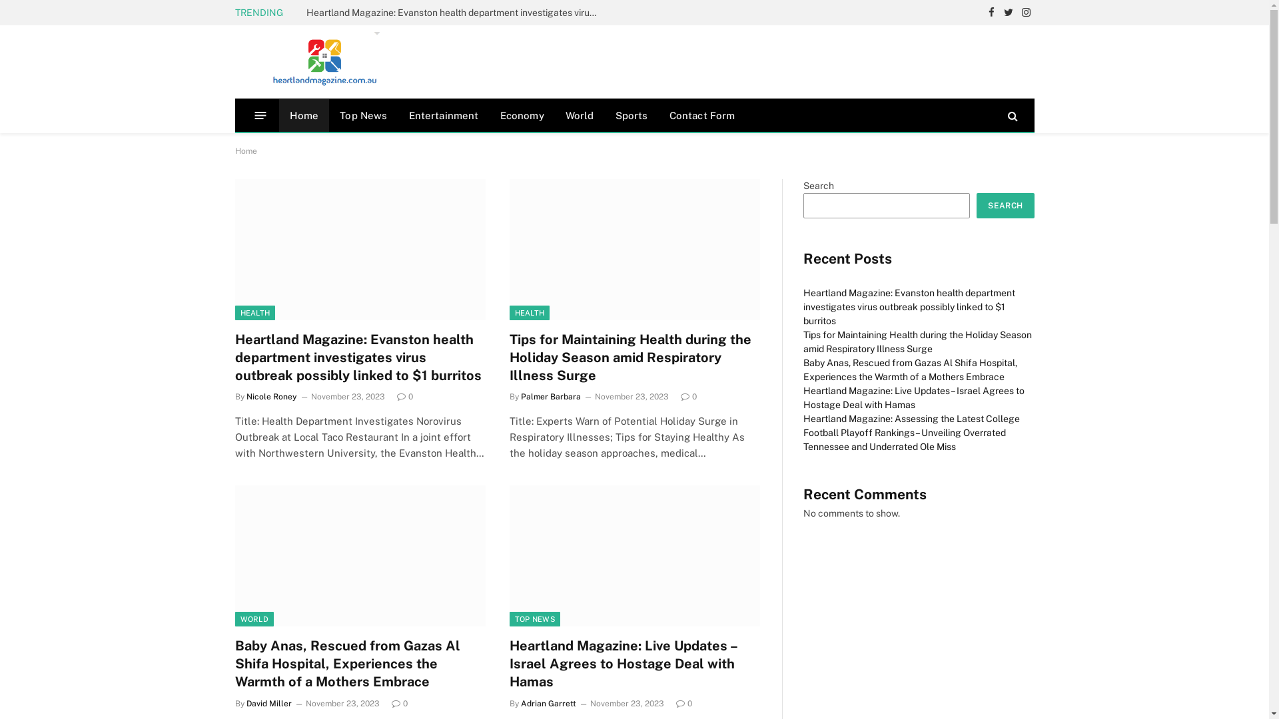  Describe the element at coordinates (580, 116) in the screenshot. I see `World` at that location.